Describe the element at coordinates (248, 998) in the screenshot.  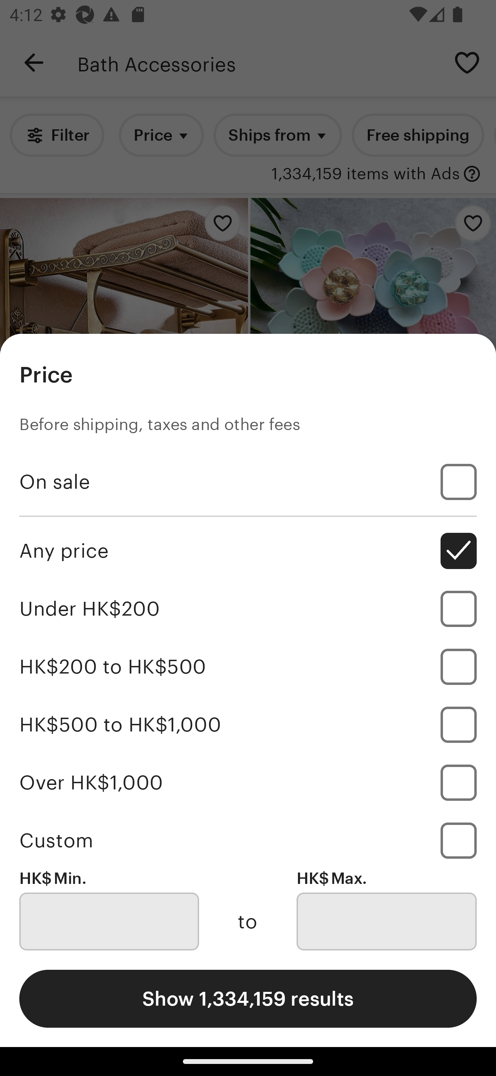
I see `Show 1,334,159 results` at that location.